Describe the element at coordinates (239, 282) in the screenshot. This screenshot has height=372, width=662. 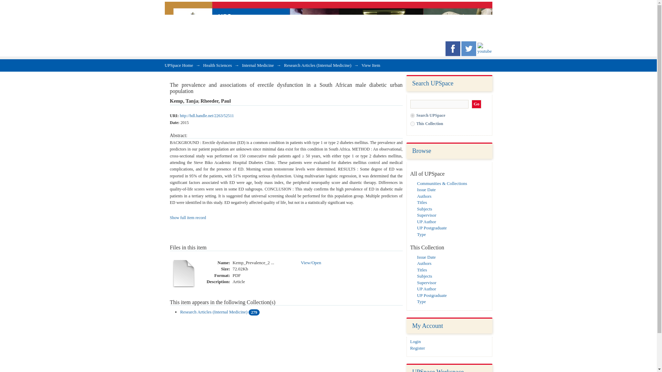
I see `Article` at that location.